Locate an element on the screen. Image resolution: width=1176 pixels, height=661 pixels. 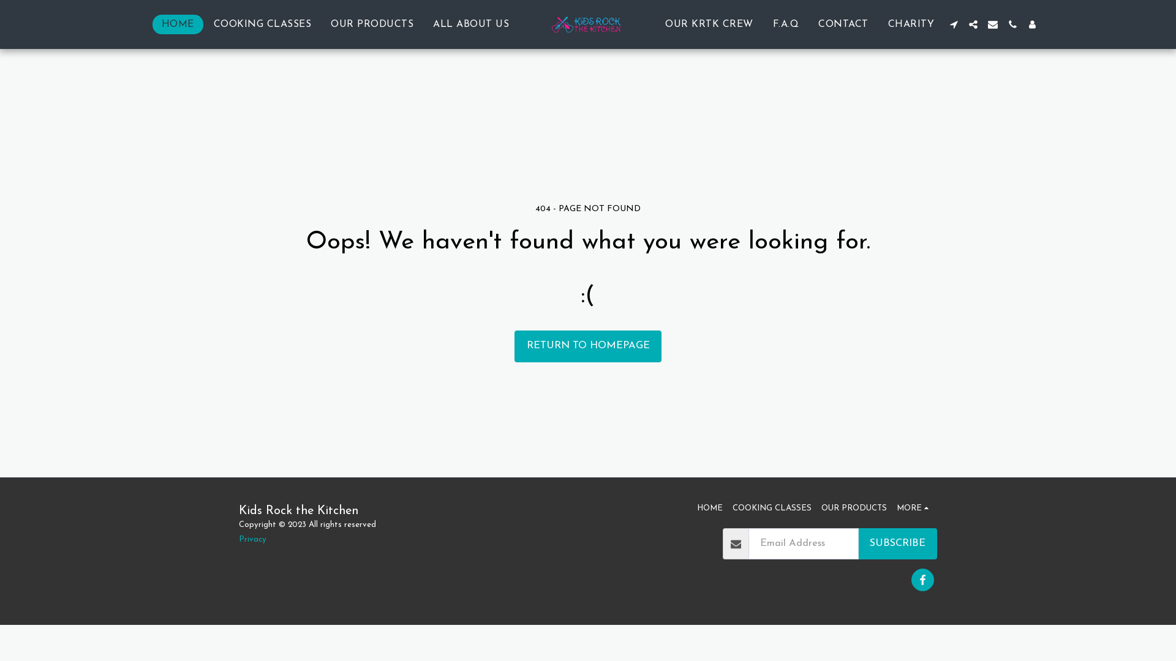
ALL ABOUT US is located at coordinates (471, 24).